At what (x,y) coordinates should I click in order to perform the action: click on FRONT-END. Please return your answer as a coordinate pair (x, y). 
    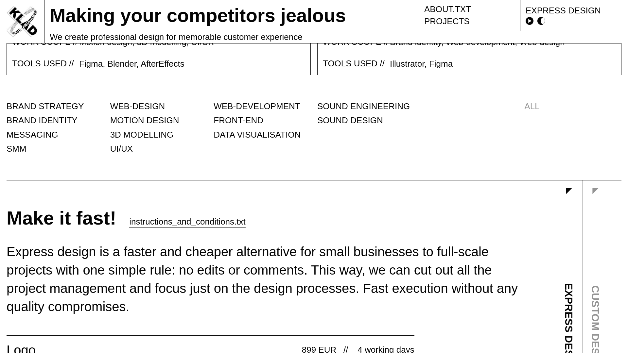
    Looking at the image, I should click on (238, 120).